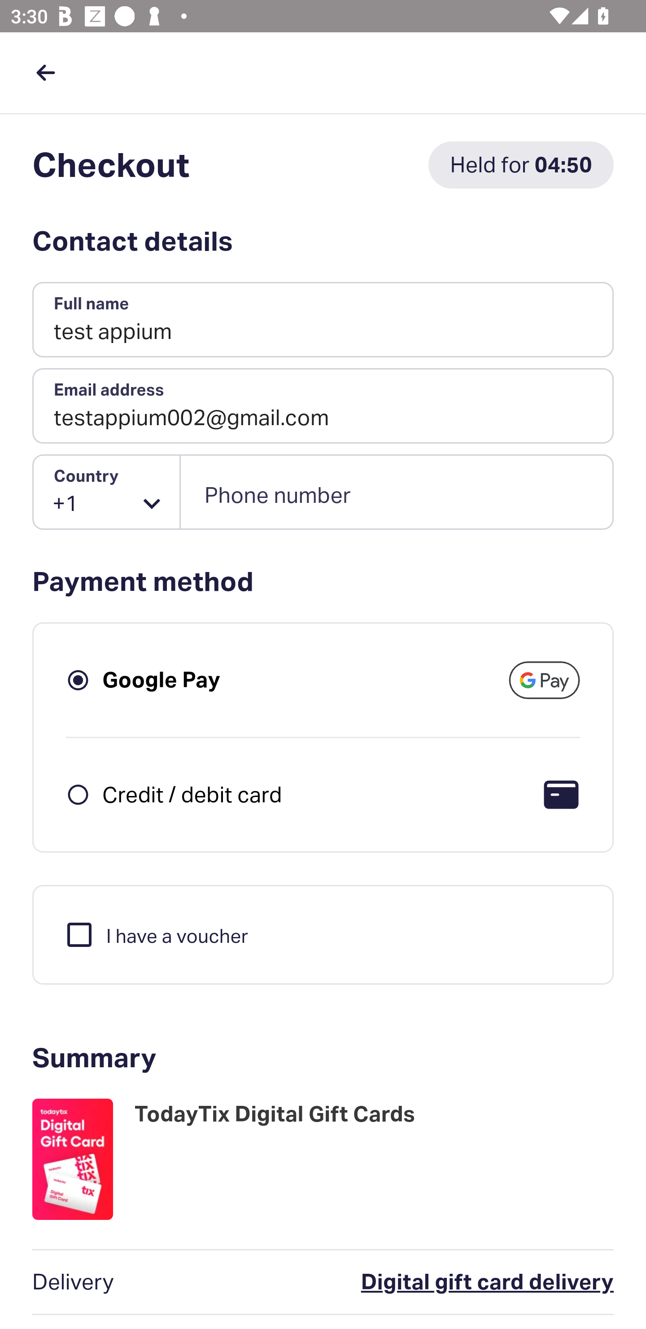  What do you see at coordinates (192, 794) in the screenshot?
I see `Credit / debit card` at bounding box center [192, 794].